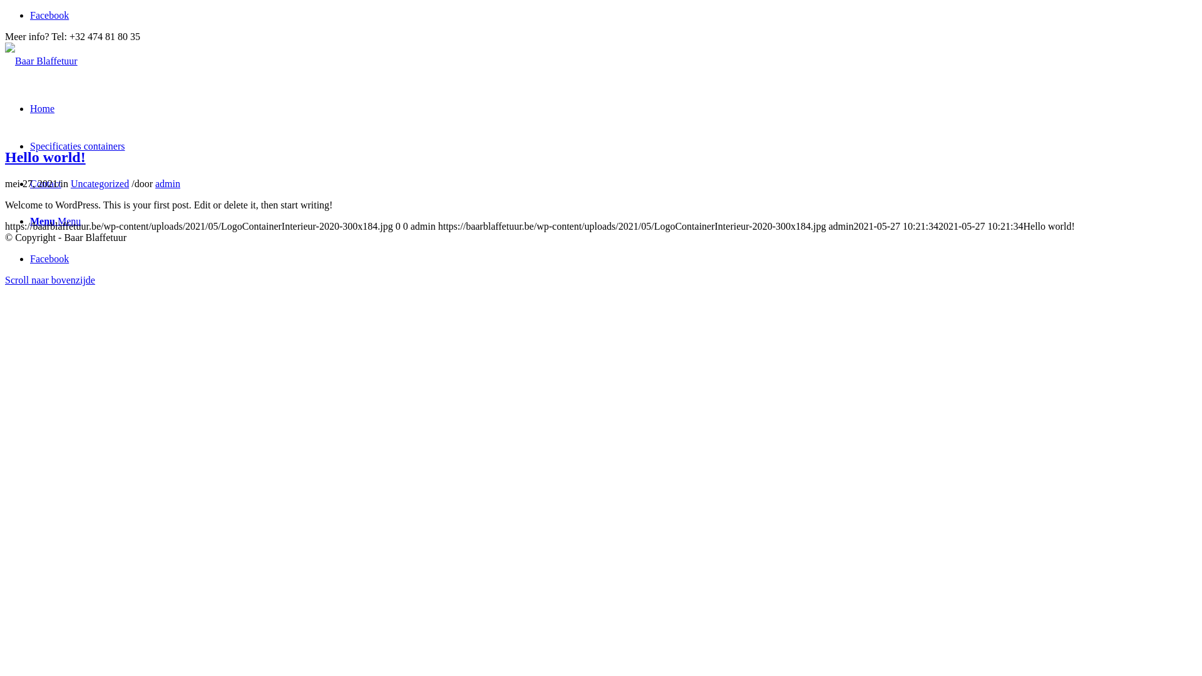 The width and height of the screenshot is (1202, 676). Describe the element at coordinates (49, 259) in the screenshot. I see `Facebook` at that location.